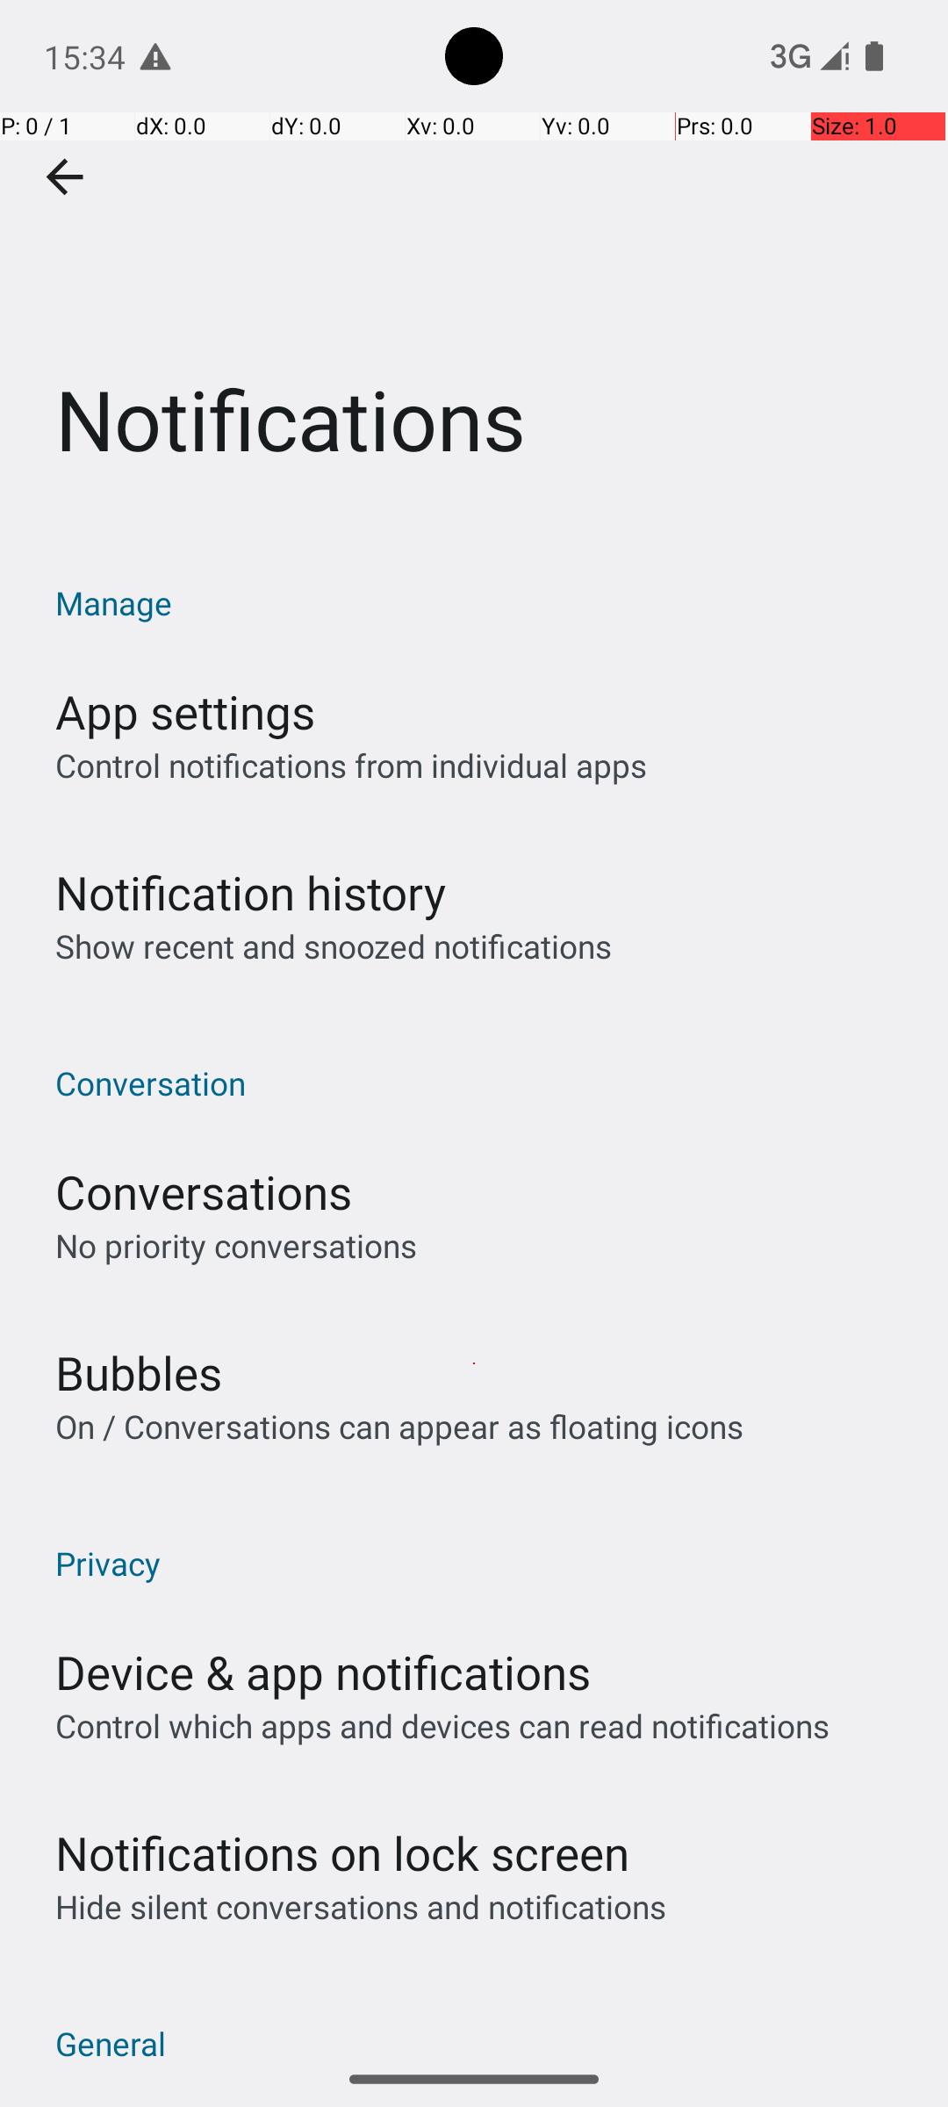  Describe the element at coordinates (399, 1426) in the screenshot. I see `On / Conversations can appear as floating icons` at that location.